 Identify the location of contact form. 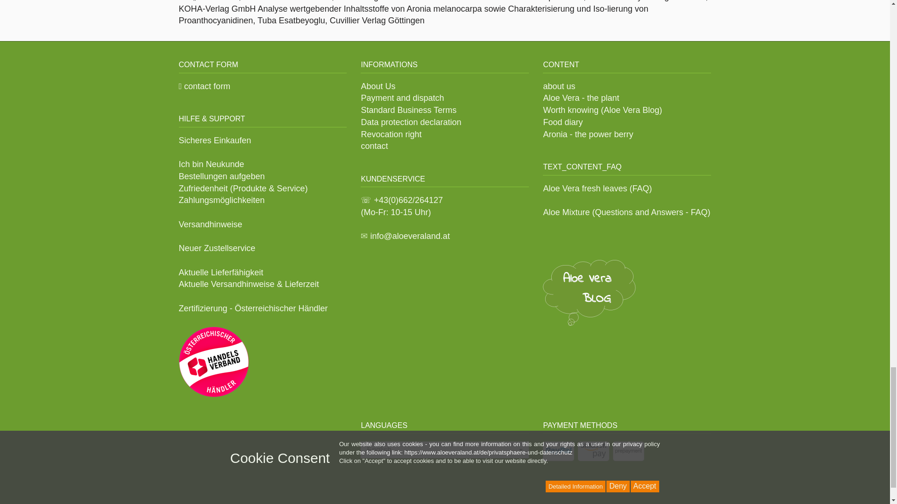
(205, 86).